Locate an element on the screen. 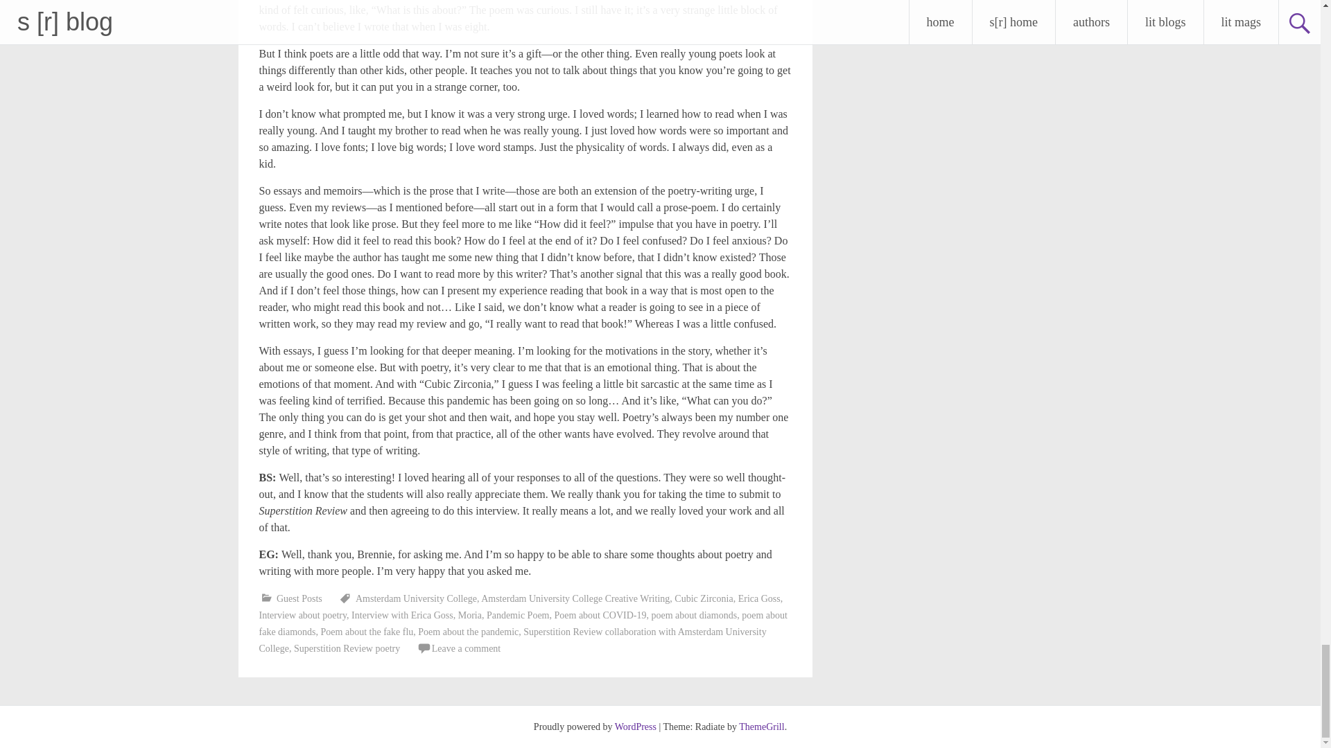  Amsterdam University College Creative Writing is located at coordinates (575, 598).